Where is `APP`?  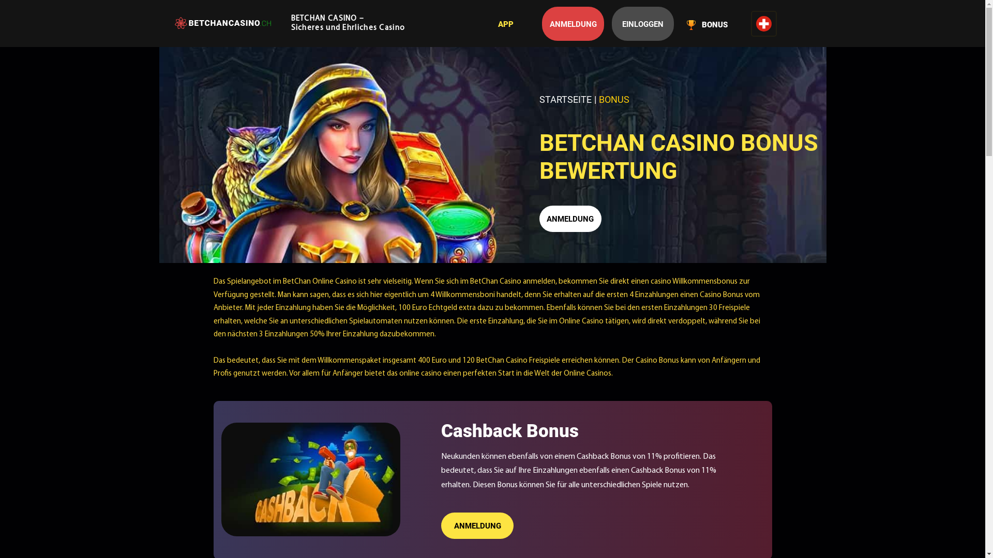
APP is located at coordinates (506, 24).